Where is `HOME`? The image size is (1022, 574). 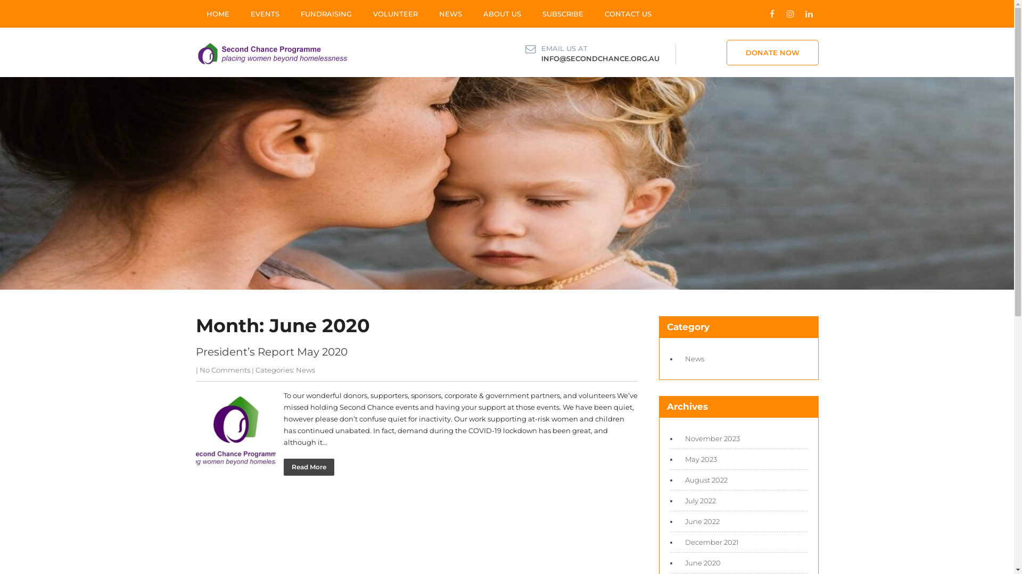
HOME is located at coordinates (218, 14).